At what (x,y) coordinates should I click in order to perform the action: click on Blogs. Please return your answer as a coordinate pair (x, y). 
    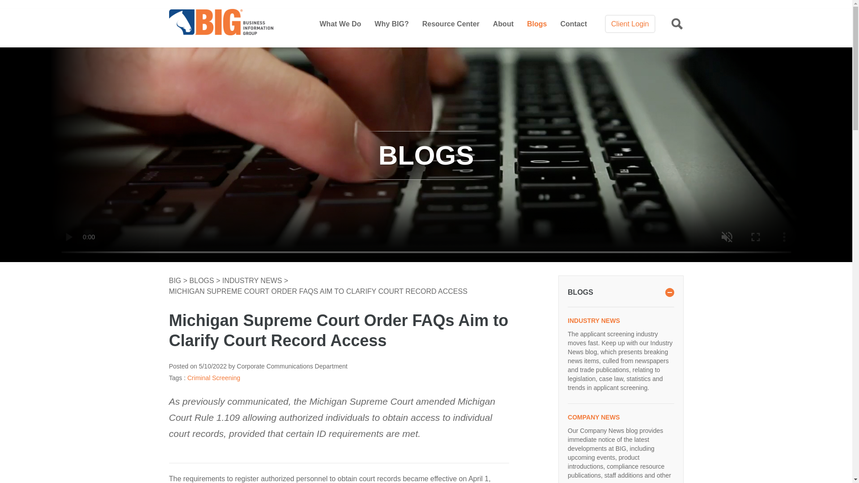
    Looking at the image, I should click on (537, 24).